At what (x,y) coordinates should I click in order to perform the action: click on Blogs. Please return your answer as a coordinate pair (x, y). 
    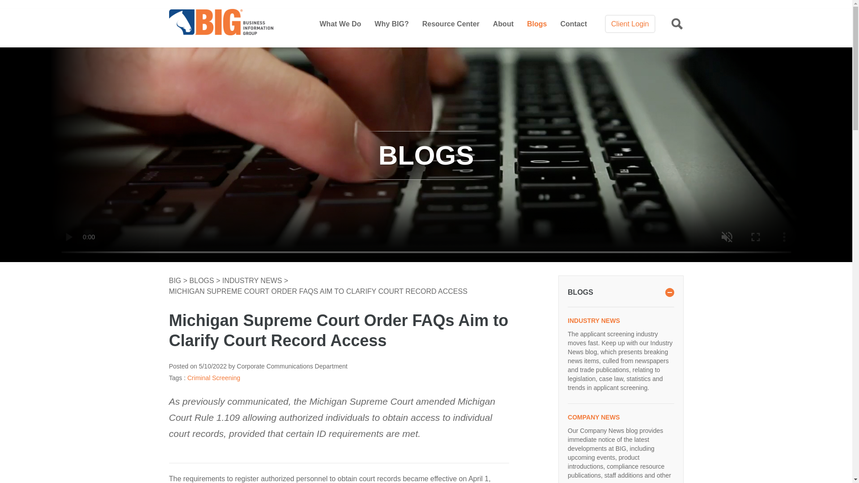
    Looking at the image, I should click on (537, 24).